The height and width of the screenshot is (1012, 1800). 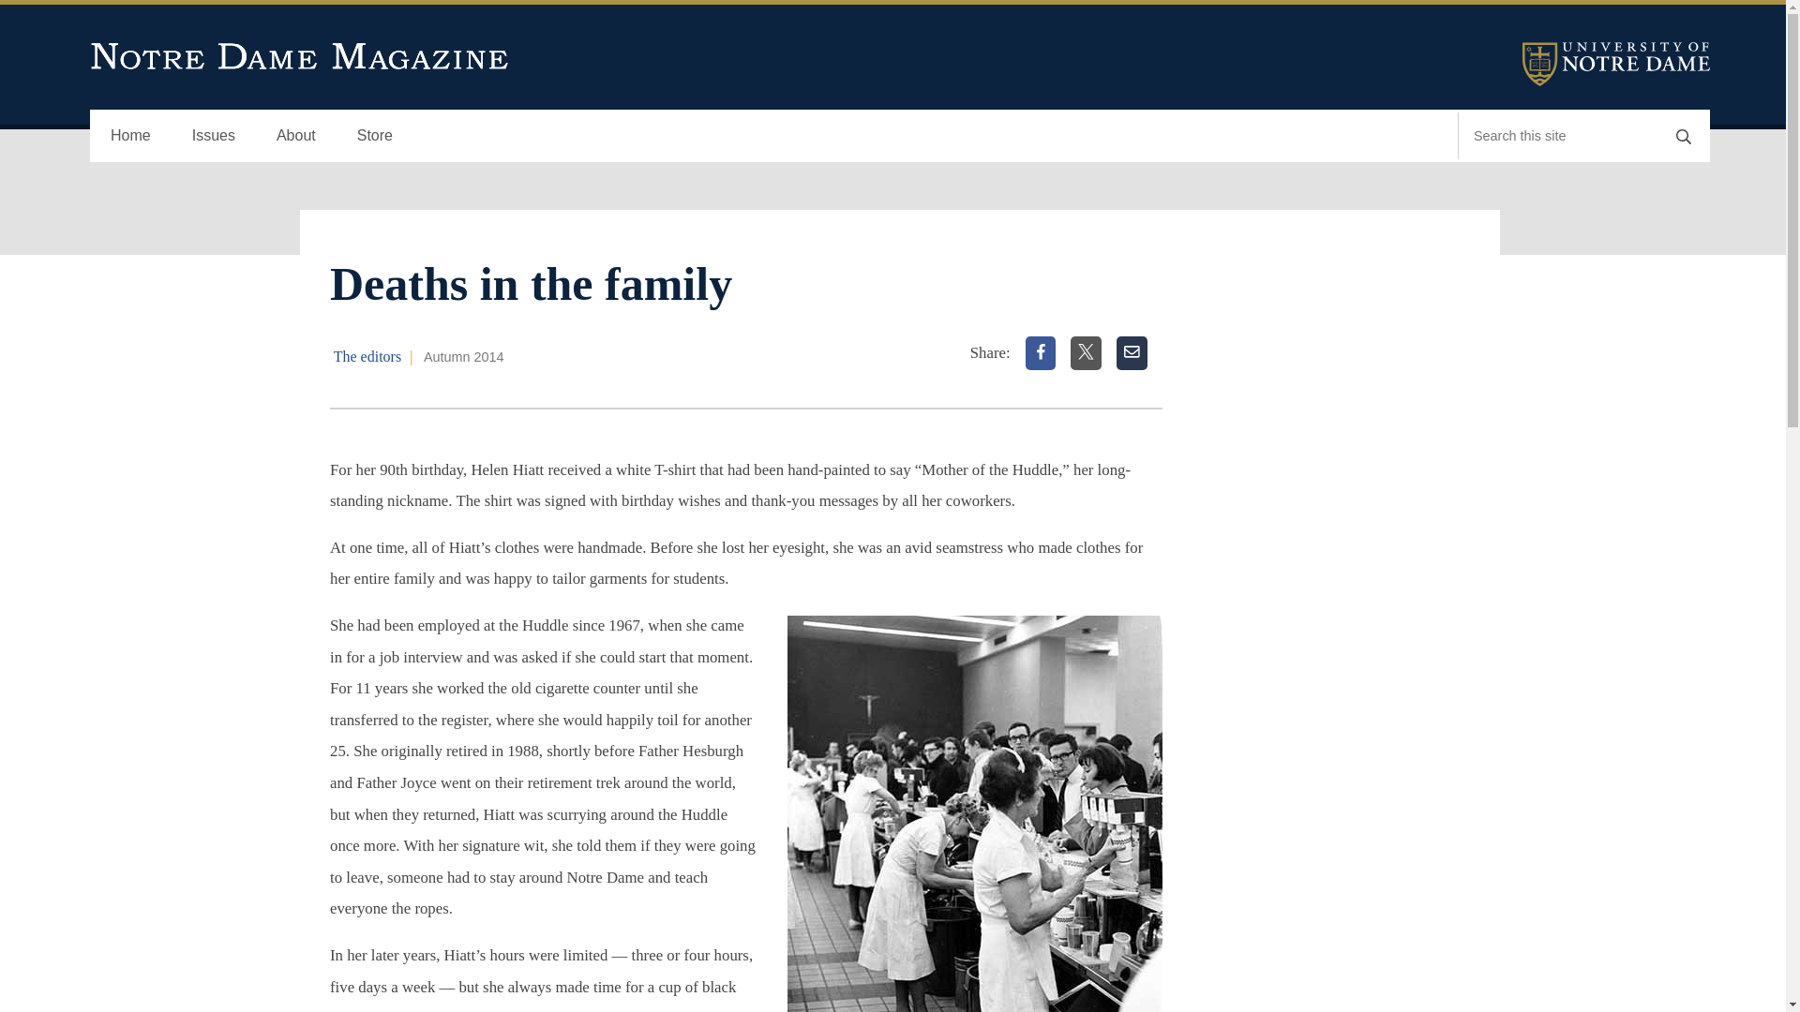 I want to click on About, so click(x=296, y=135).